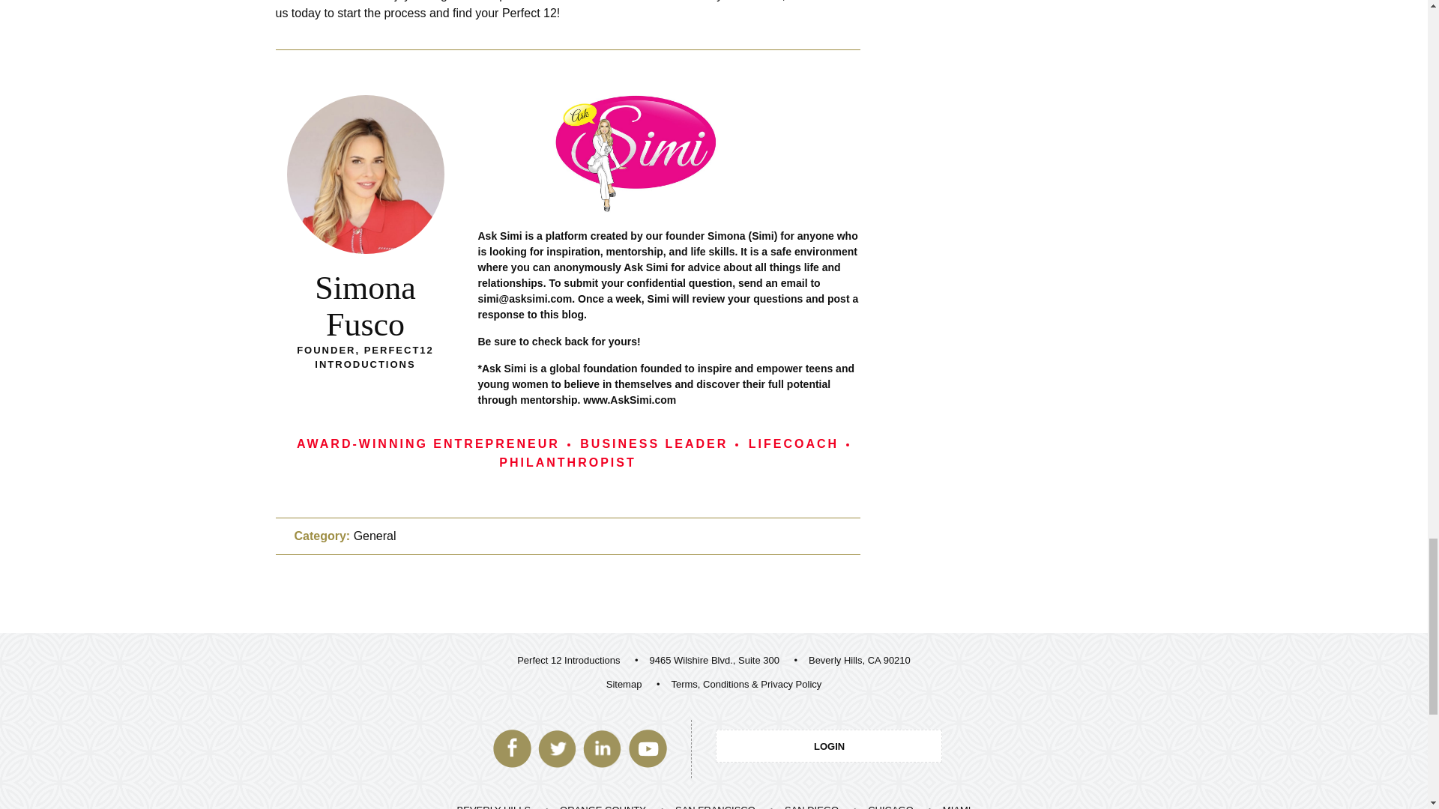 Image resolution: width=1439 pixels, height=809 pixels. What do you see at coordinates (630, 400) in the screenshot?
I see `www.AskSimi.com` at bounding box center [630, 400].